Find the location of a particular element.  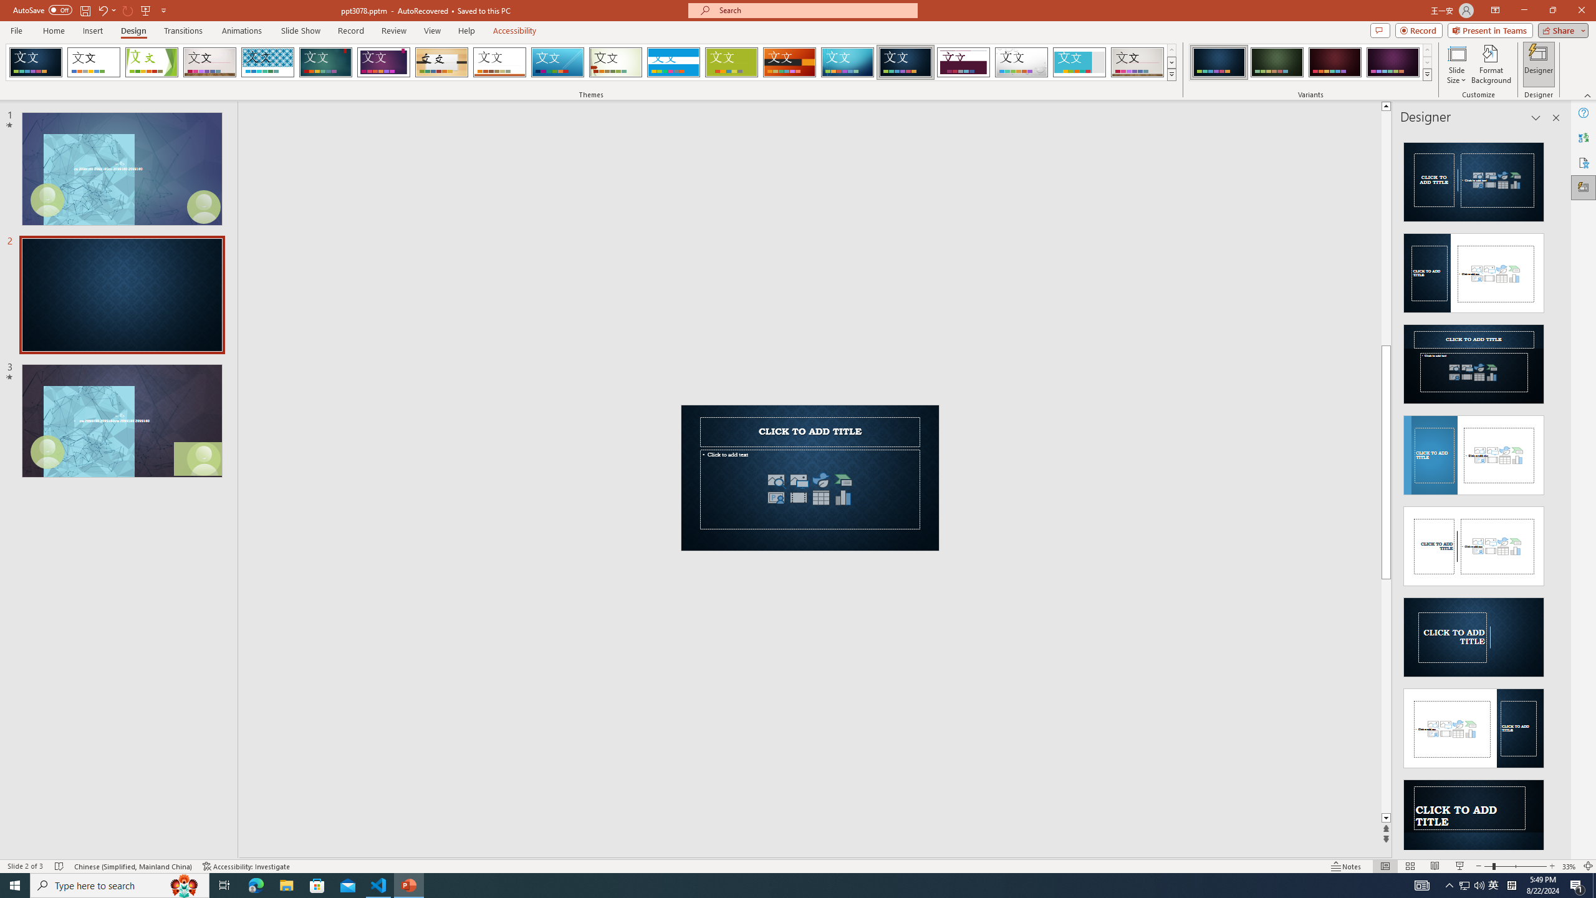

Format Background is located at coordinates (1491, 64).